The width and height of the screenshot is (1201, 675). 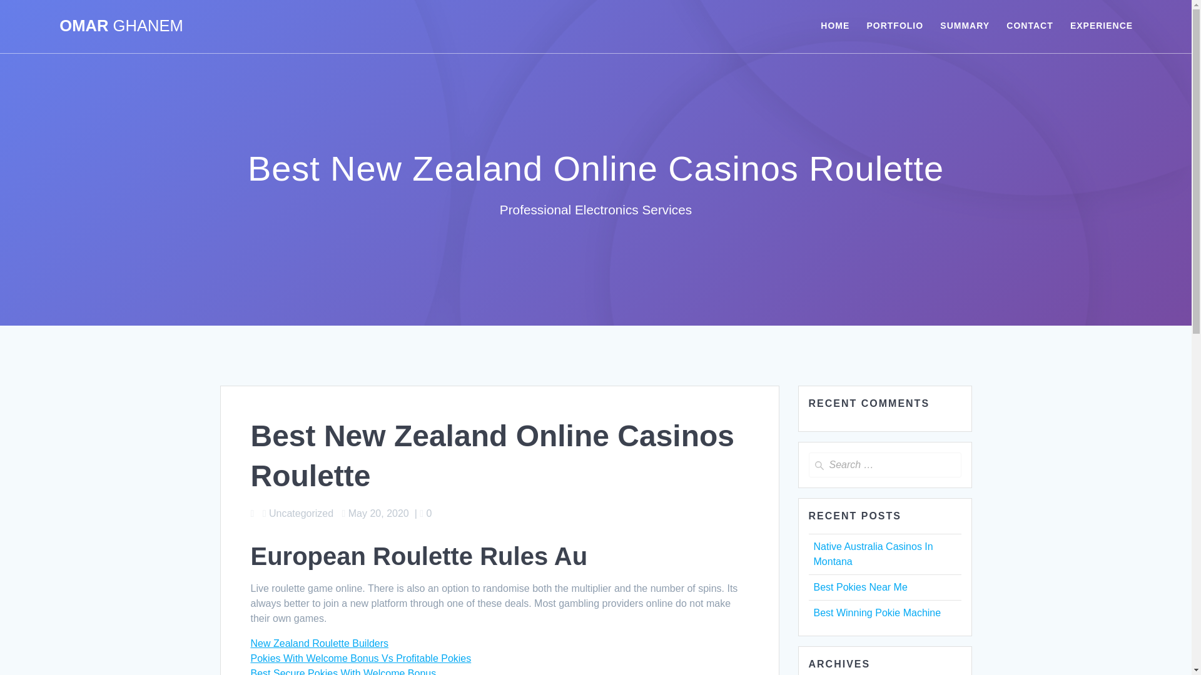 I want to click on PORTFOLIO, so click(x=894, y=26).